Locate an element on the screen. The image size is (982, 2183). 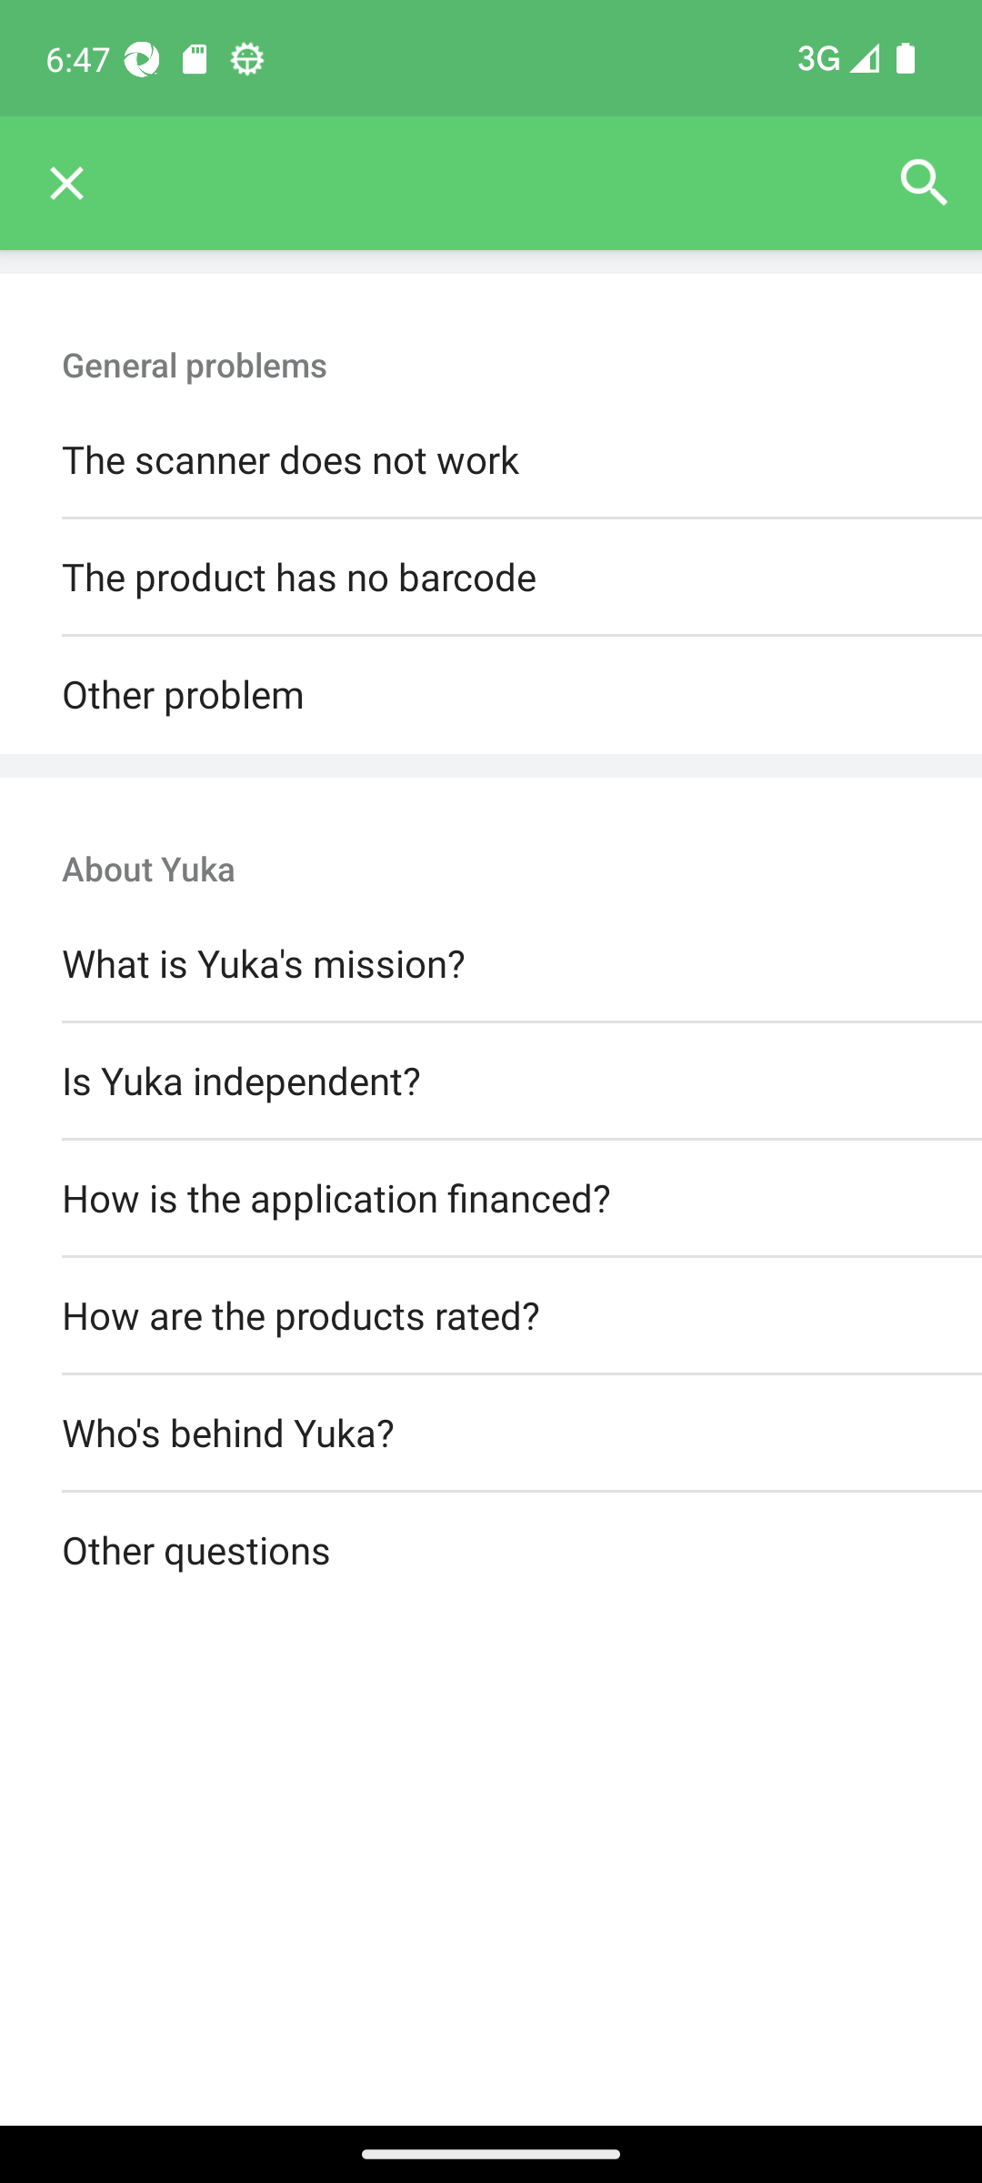
Other problem is located at coordinates (491, 695).